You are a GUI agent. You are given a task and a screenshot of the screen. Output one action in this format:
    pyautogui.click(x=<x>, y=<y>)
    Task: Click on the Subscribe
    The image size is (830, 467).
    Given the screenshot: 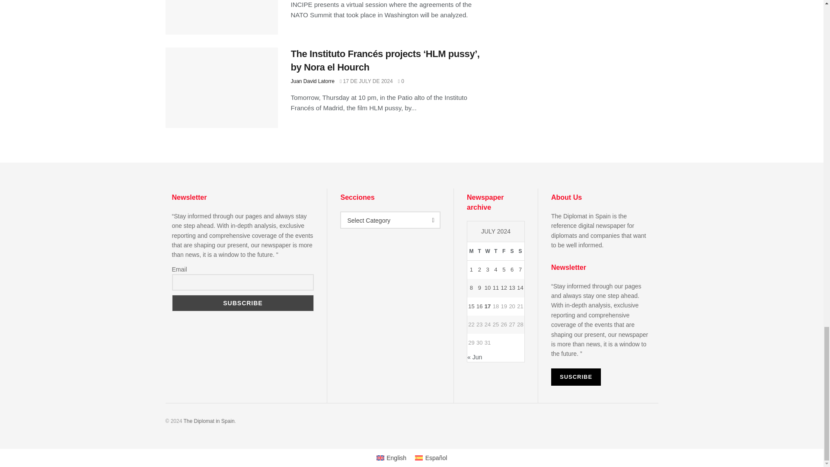 What is the action you would take?
    pyautogui.click(x=243, y=303)
    